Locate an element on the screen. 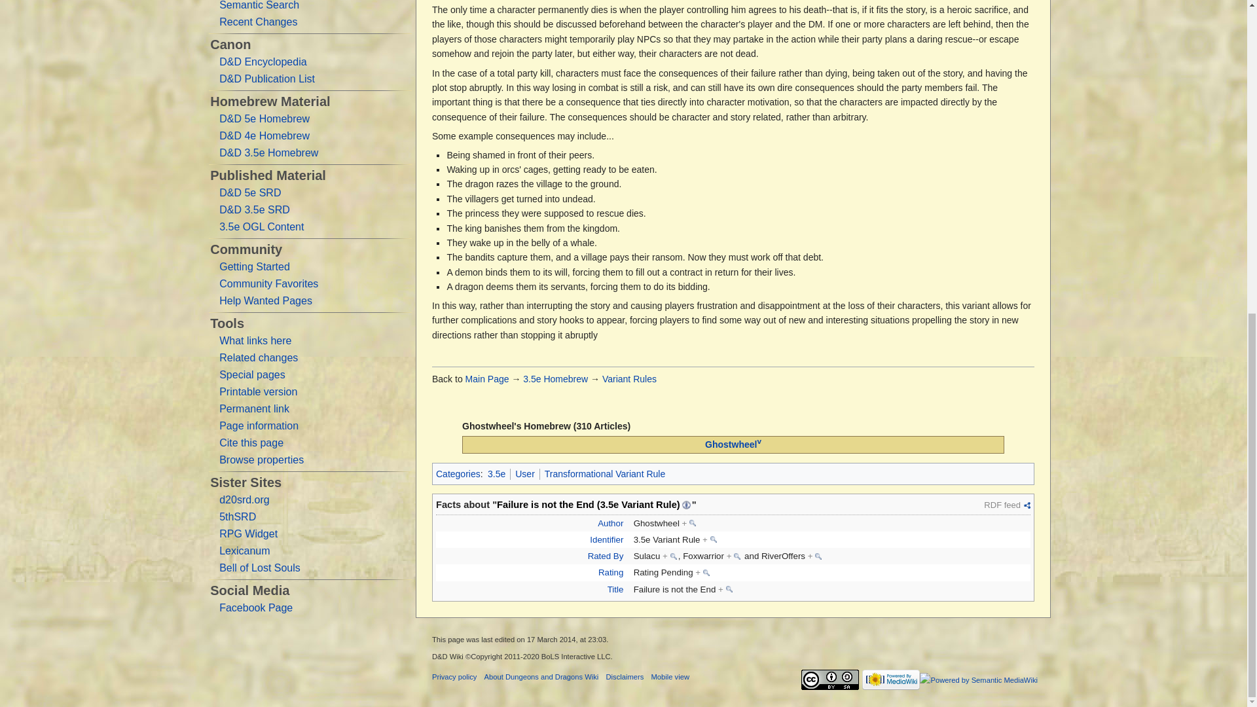 This screenshot has width=1257, height=707. Main Page is located at coordinates (487, 379).